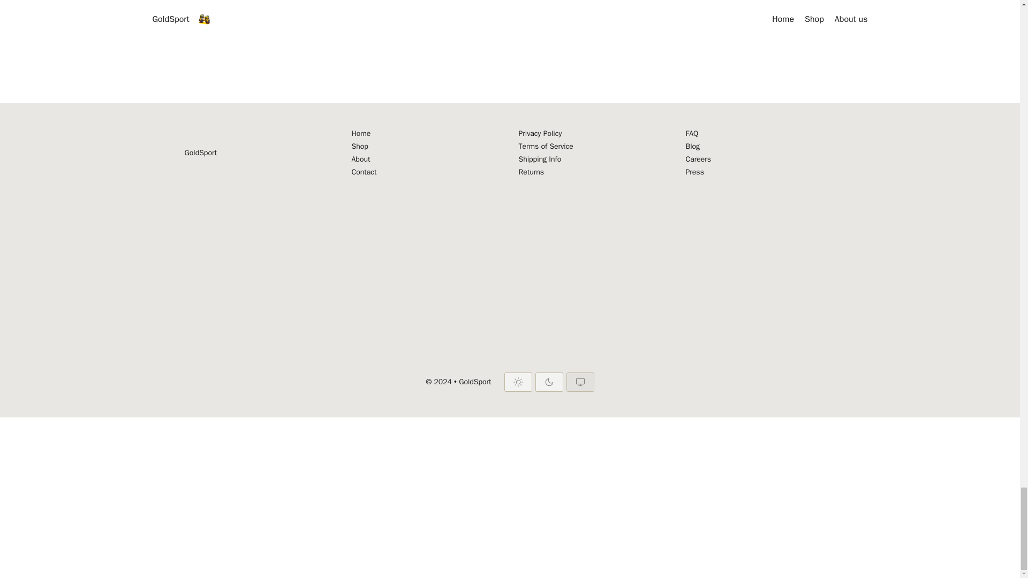 The width and height of the screenshot is (1028, 578). Describe the element at coordinates (593, 172) in the screenshot. I see `Returns` at that location.